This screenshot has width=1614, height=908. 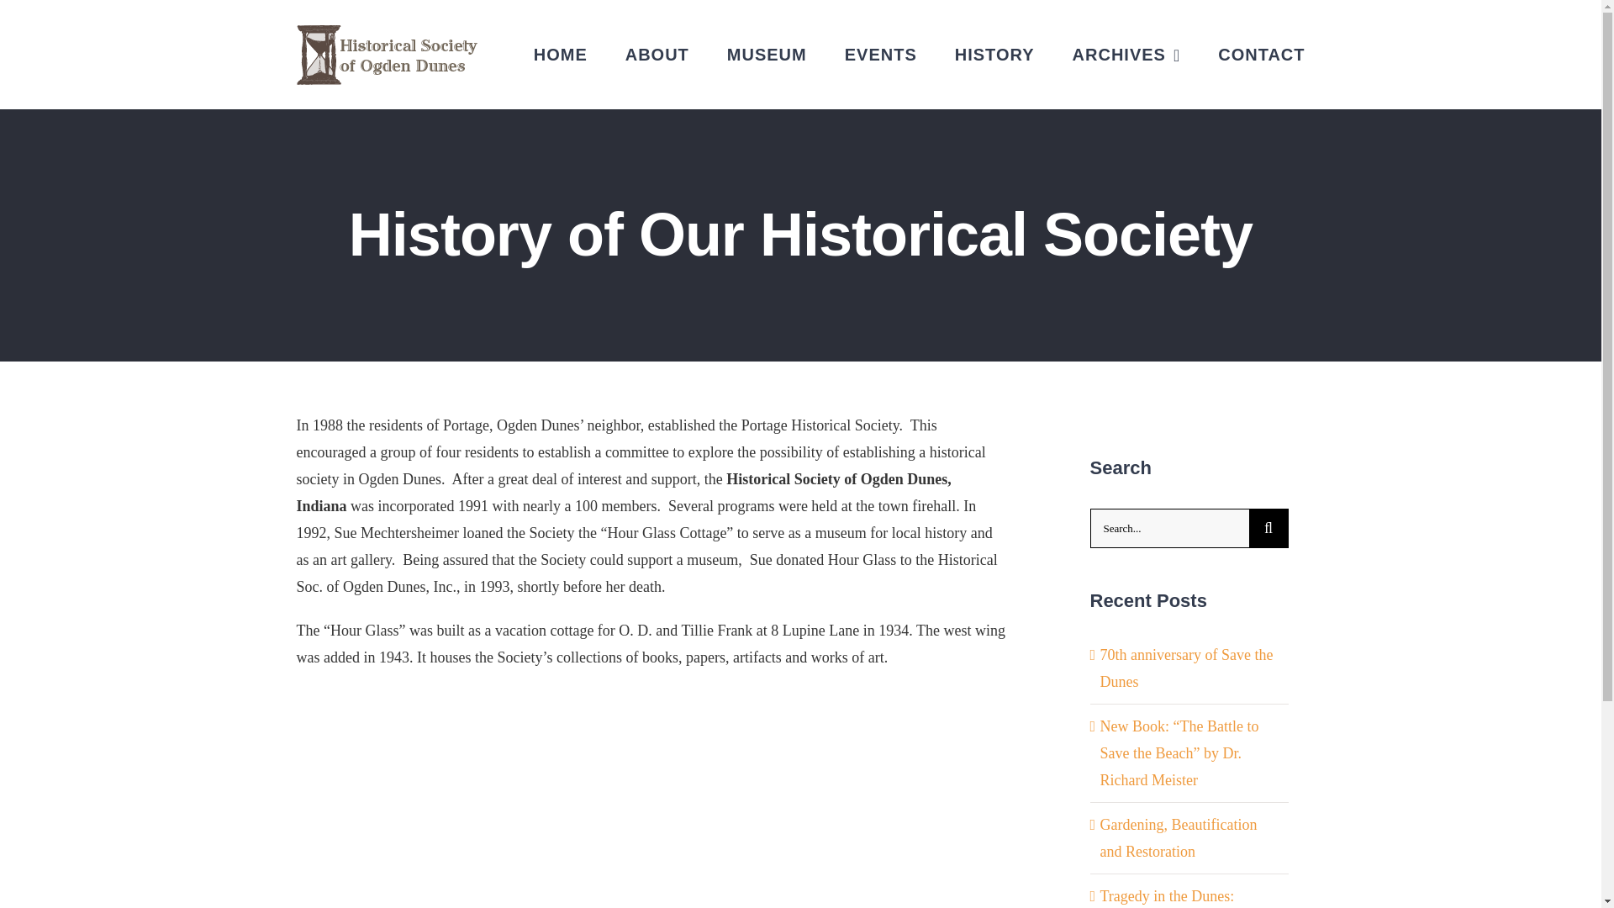 I want to click on MUSEUM, so click(x=767, y=54).